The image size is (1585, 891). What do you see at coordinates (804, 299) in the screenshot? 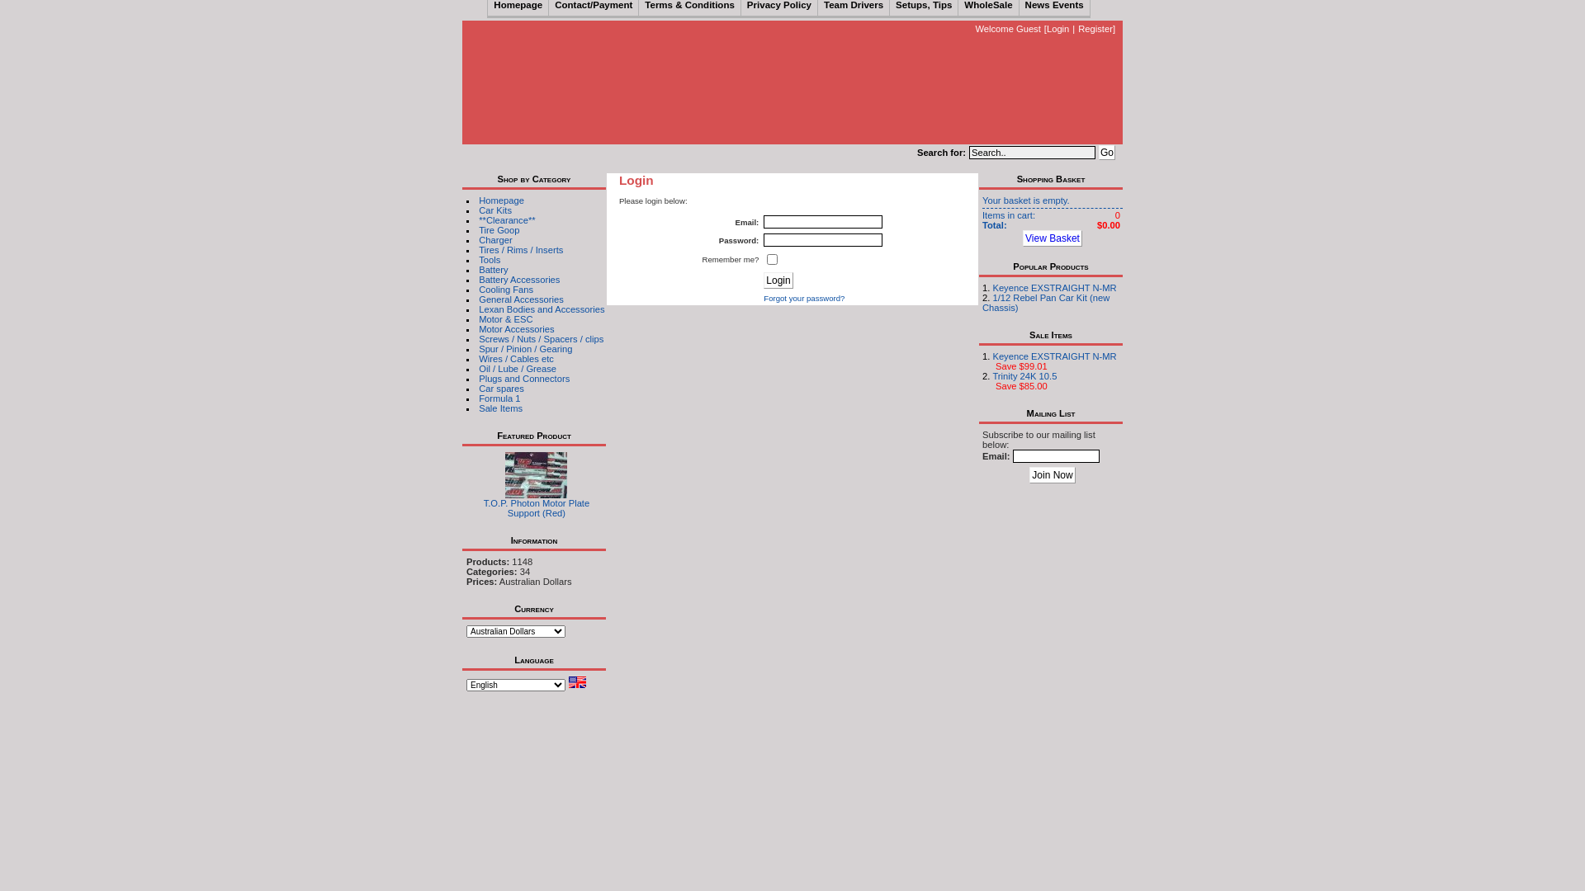
I see `Forgot your password?` at bounding box center [804, 299].